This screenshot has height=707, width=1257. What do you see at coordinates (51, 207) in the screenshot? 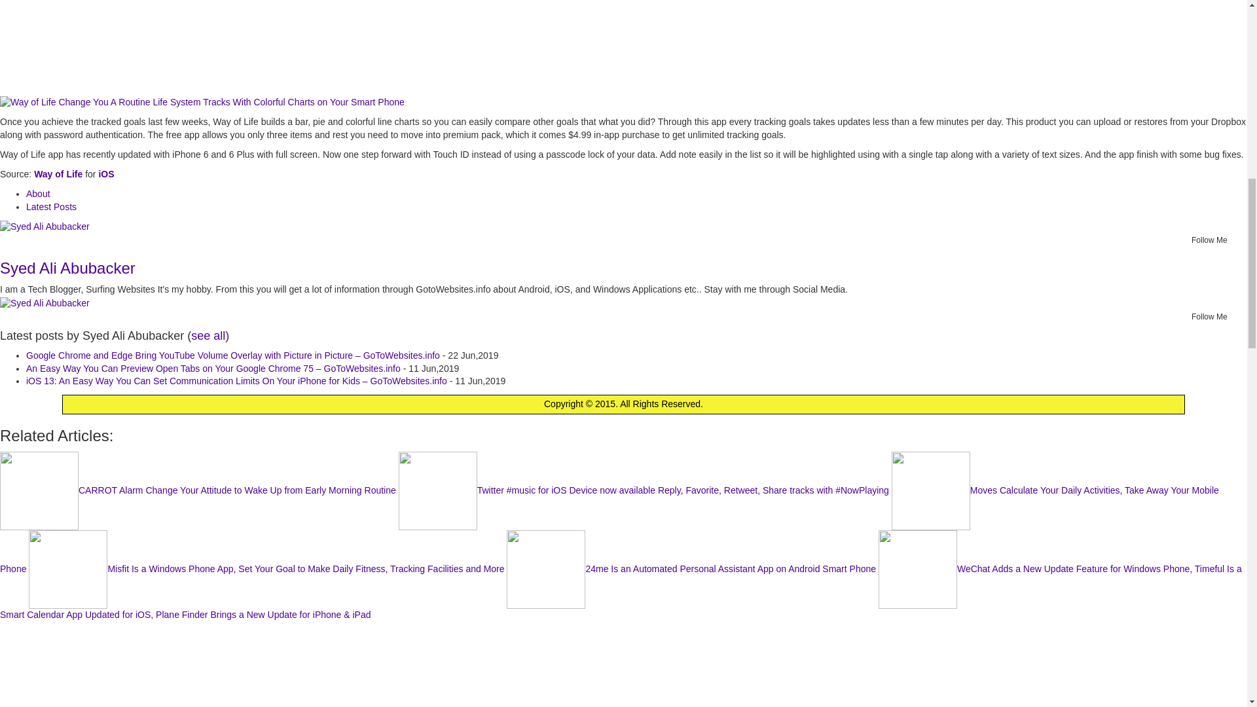
I see `Latest Posts` at bounding box center [51, 207].